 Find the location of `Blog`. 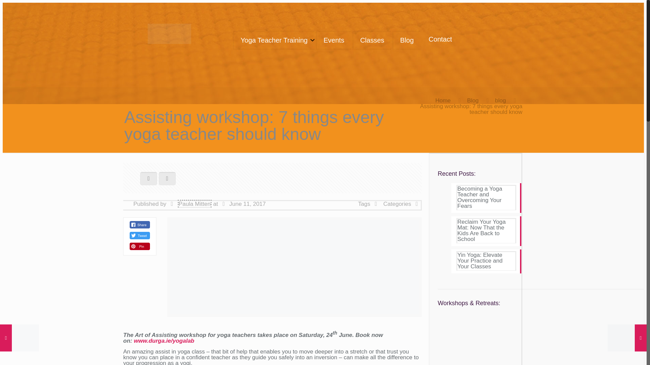

Blog is located at coordinates (406, 40).